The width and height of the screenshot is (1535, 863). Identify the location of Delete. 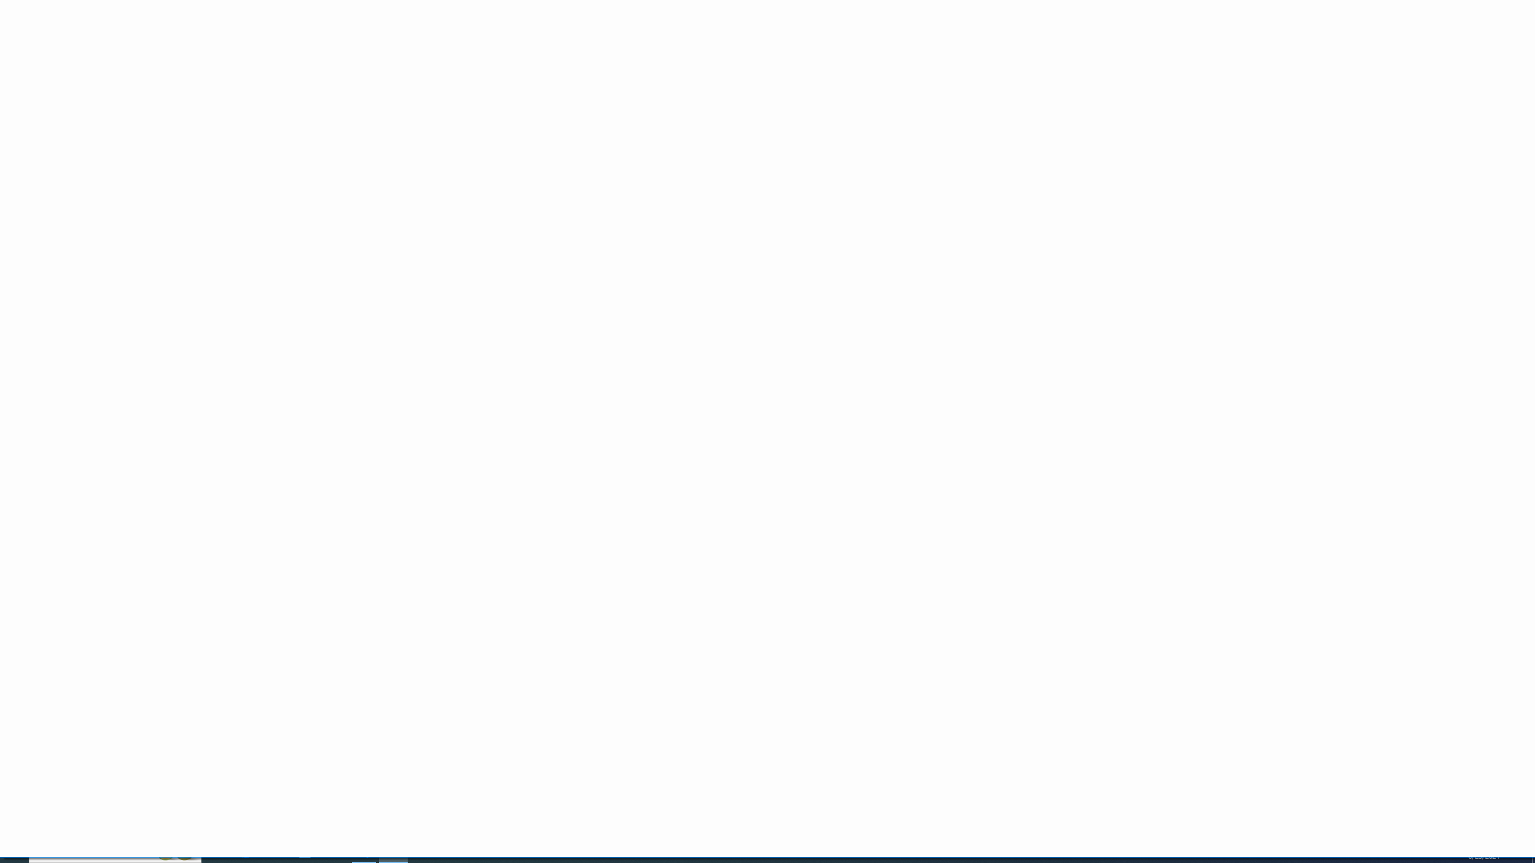
(989, 62).